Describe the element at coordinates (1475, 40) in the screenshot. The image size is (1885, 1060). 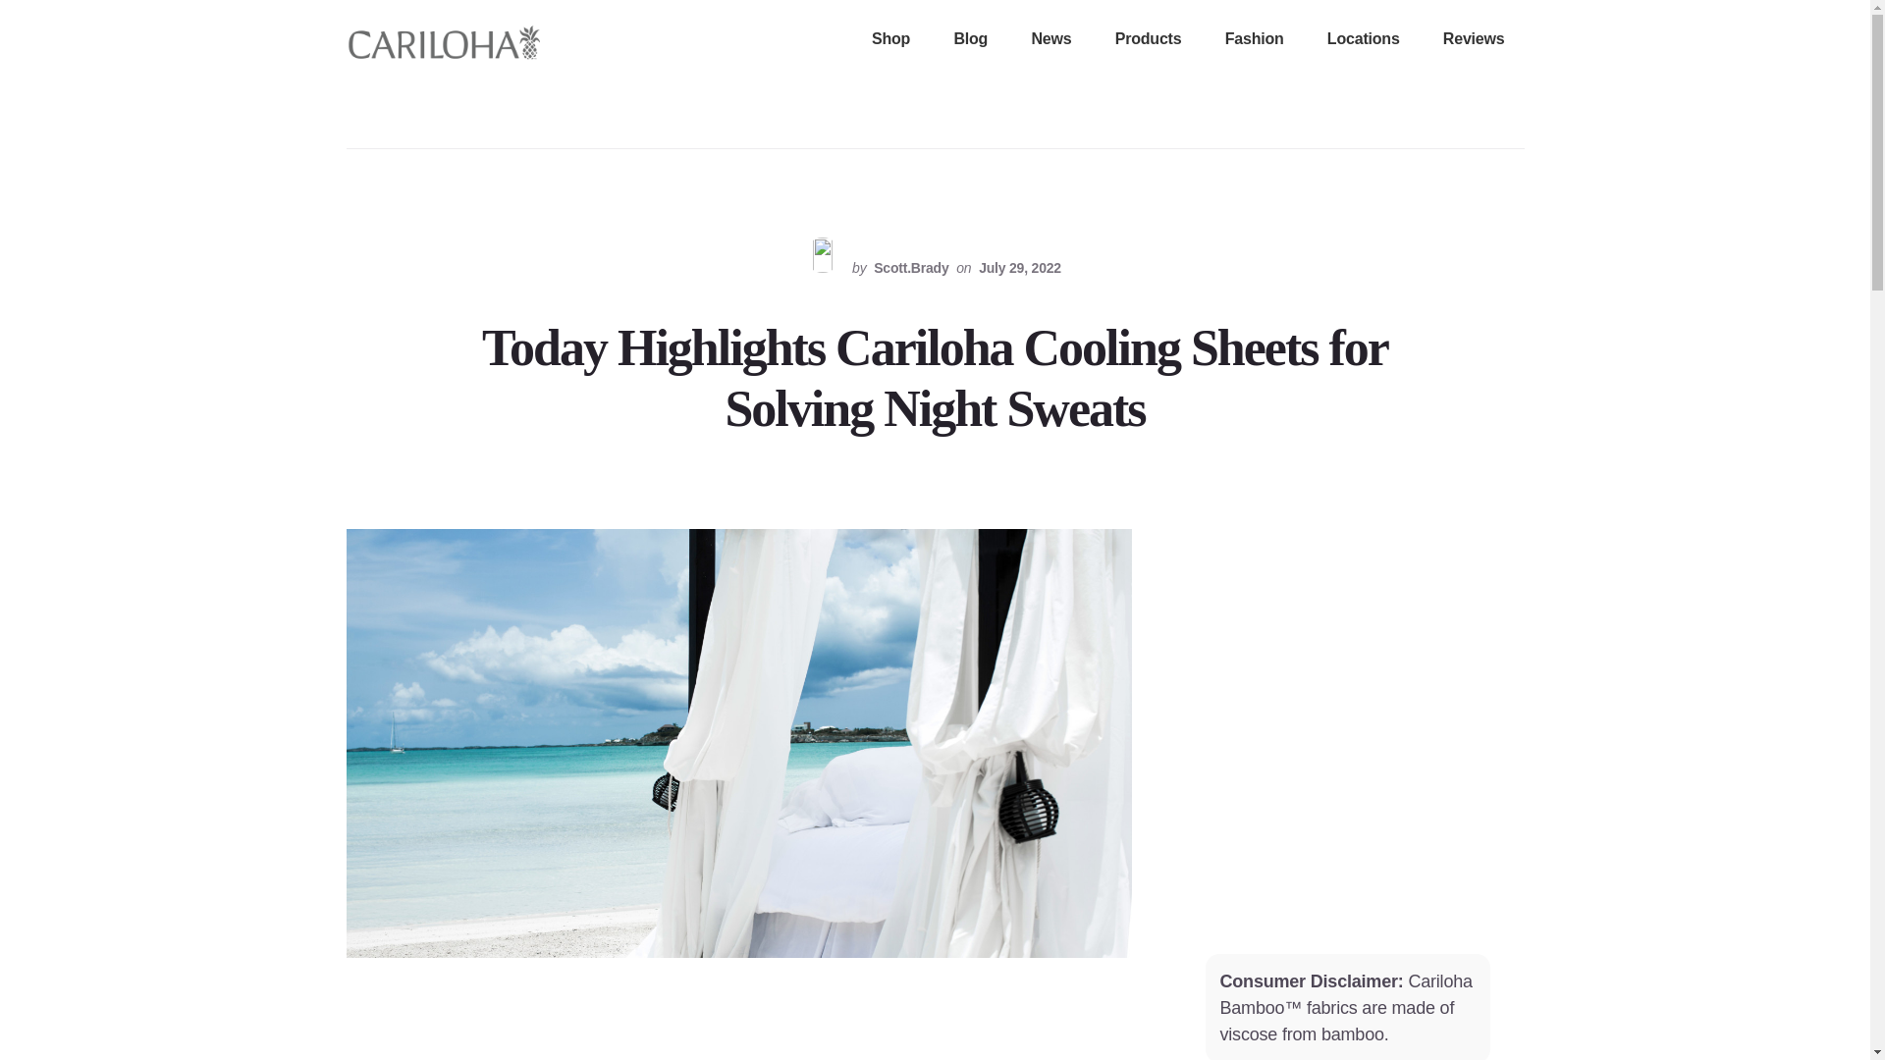
I see `Reviews` at that location.